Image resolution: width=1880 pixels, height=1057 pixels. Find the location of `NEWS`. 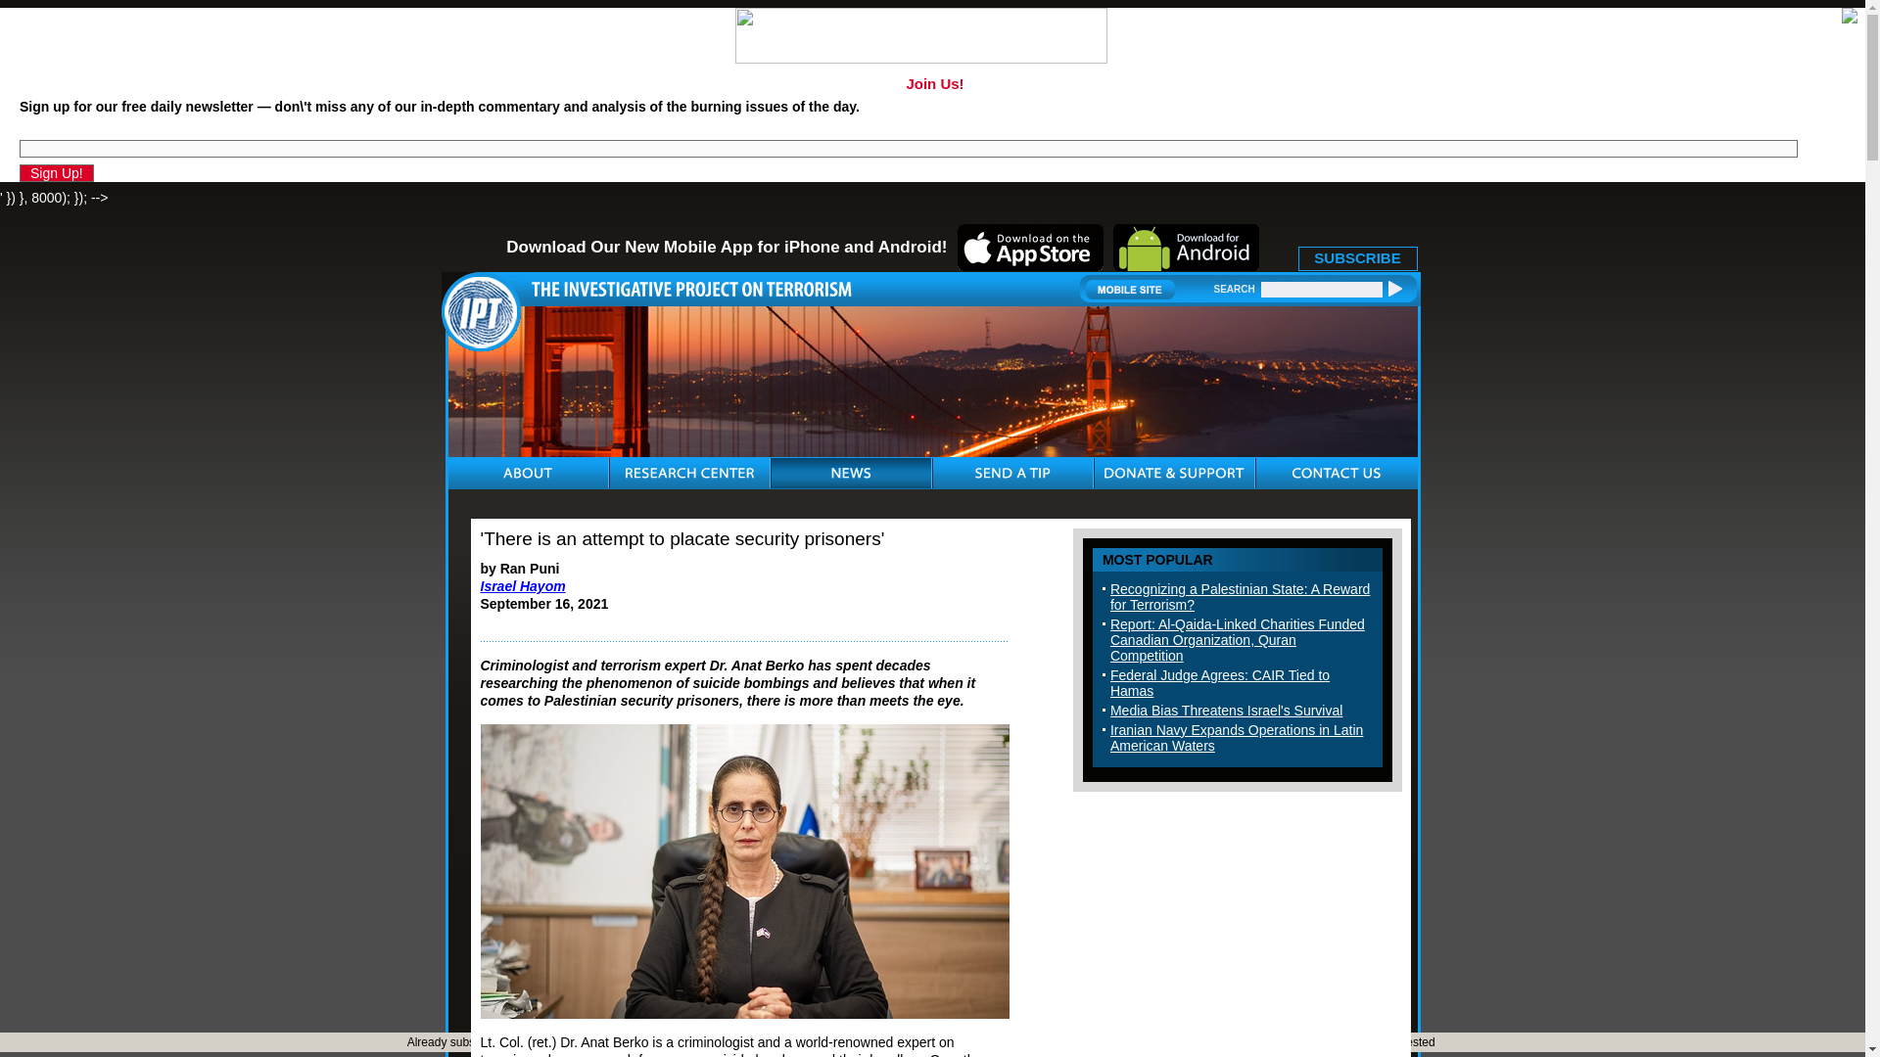

NEWS is located at coordinates (850, 473).